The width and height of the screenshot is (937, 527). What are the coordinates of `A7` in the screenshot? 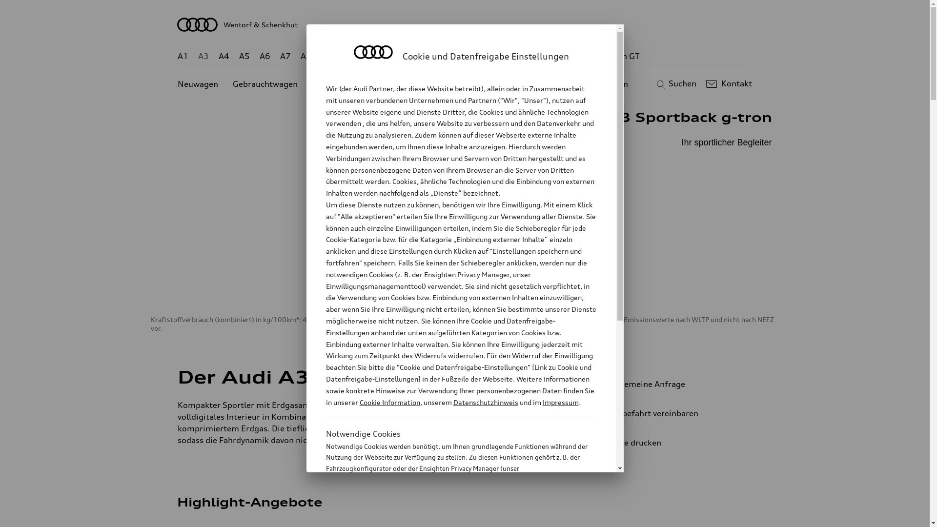 It's located at (285, 57).